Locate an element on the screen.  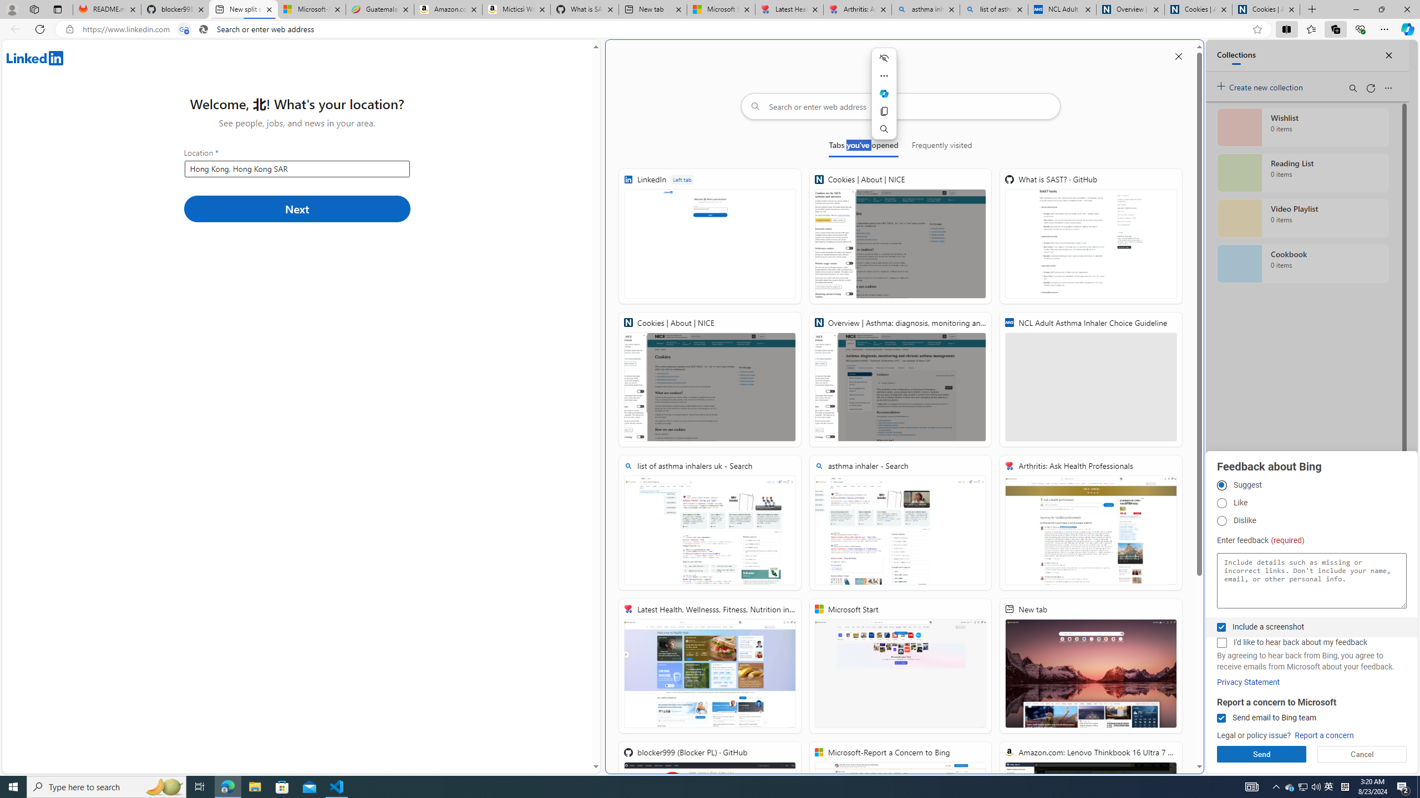
Send is located at coordinates (1261, 754).